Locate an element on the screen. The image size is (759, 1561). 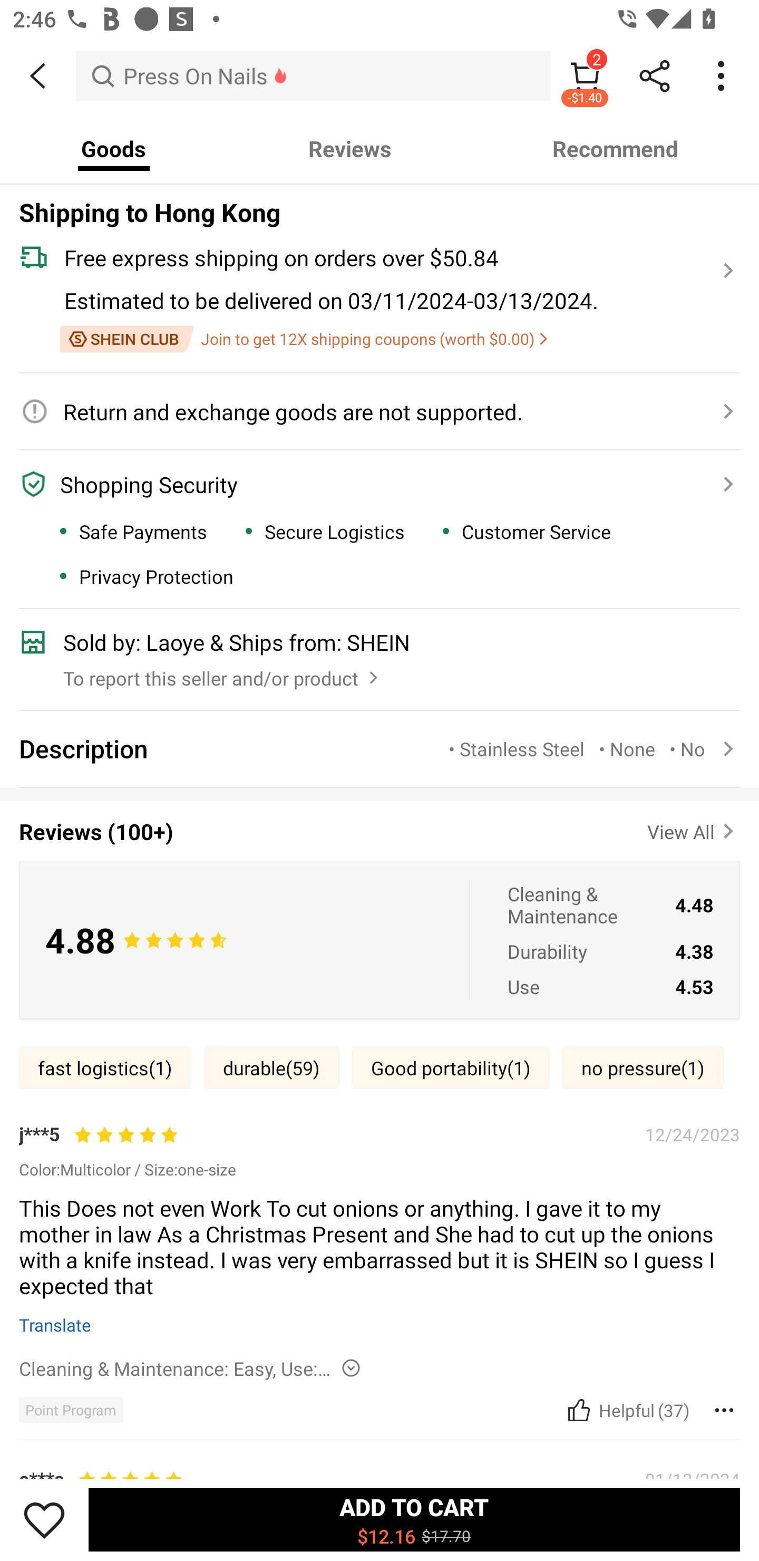
Point Program is located at coordinates (71, 1409).